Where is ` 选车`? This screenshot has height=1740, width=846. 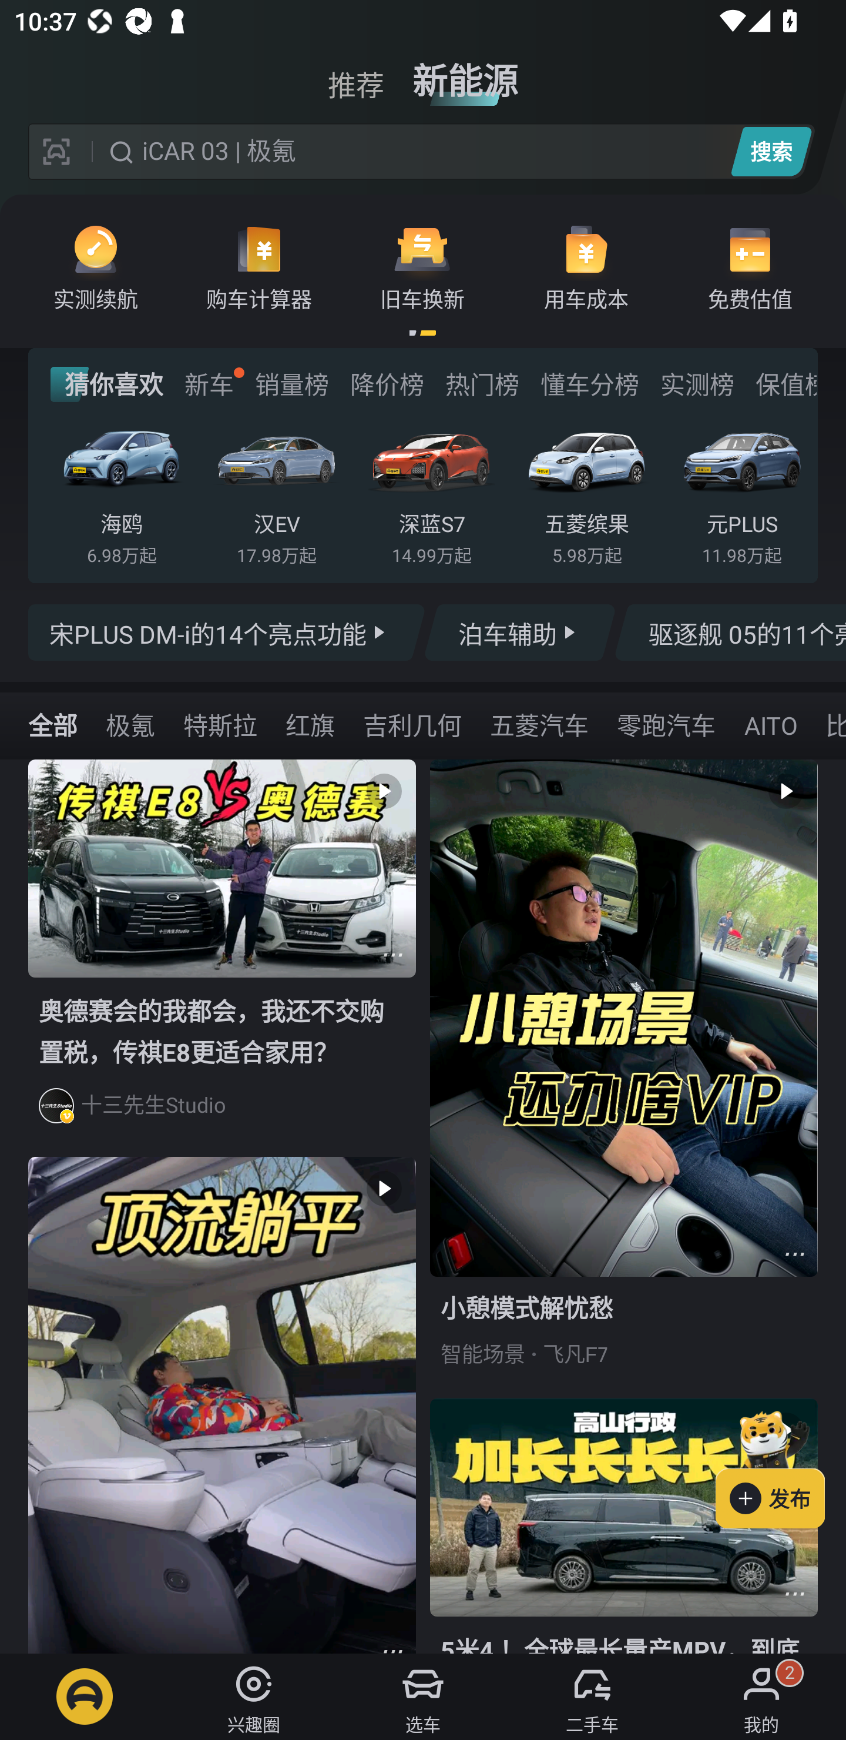
 选车 is located at coordinates (423, 1696).